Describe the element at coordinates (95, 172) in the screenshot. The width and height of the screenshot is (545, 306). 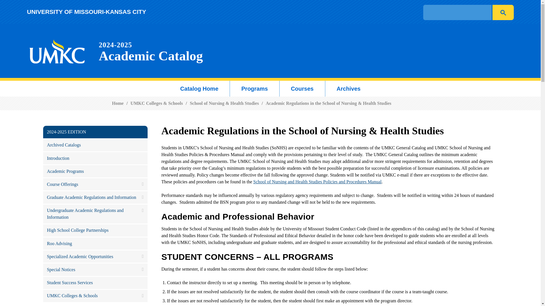
I see `Academic Programs` at that location.